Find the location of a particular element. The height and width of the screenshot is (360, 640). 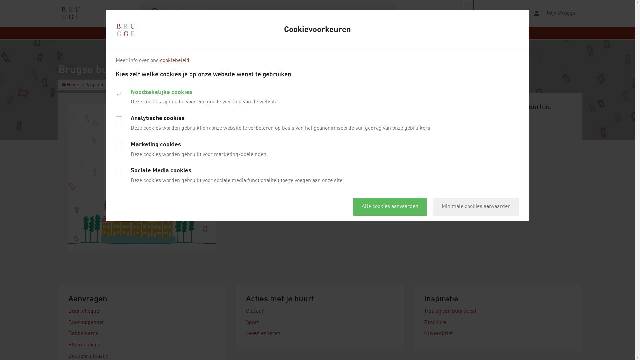

Brochure is located at coordinates (435, 323).